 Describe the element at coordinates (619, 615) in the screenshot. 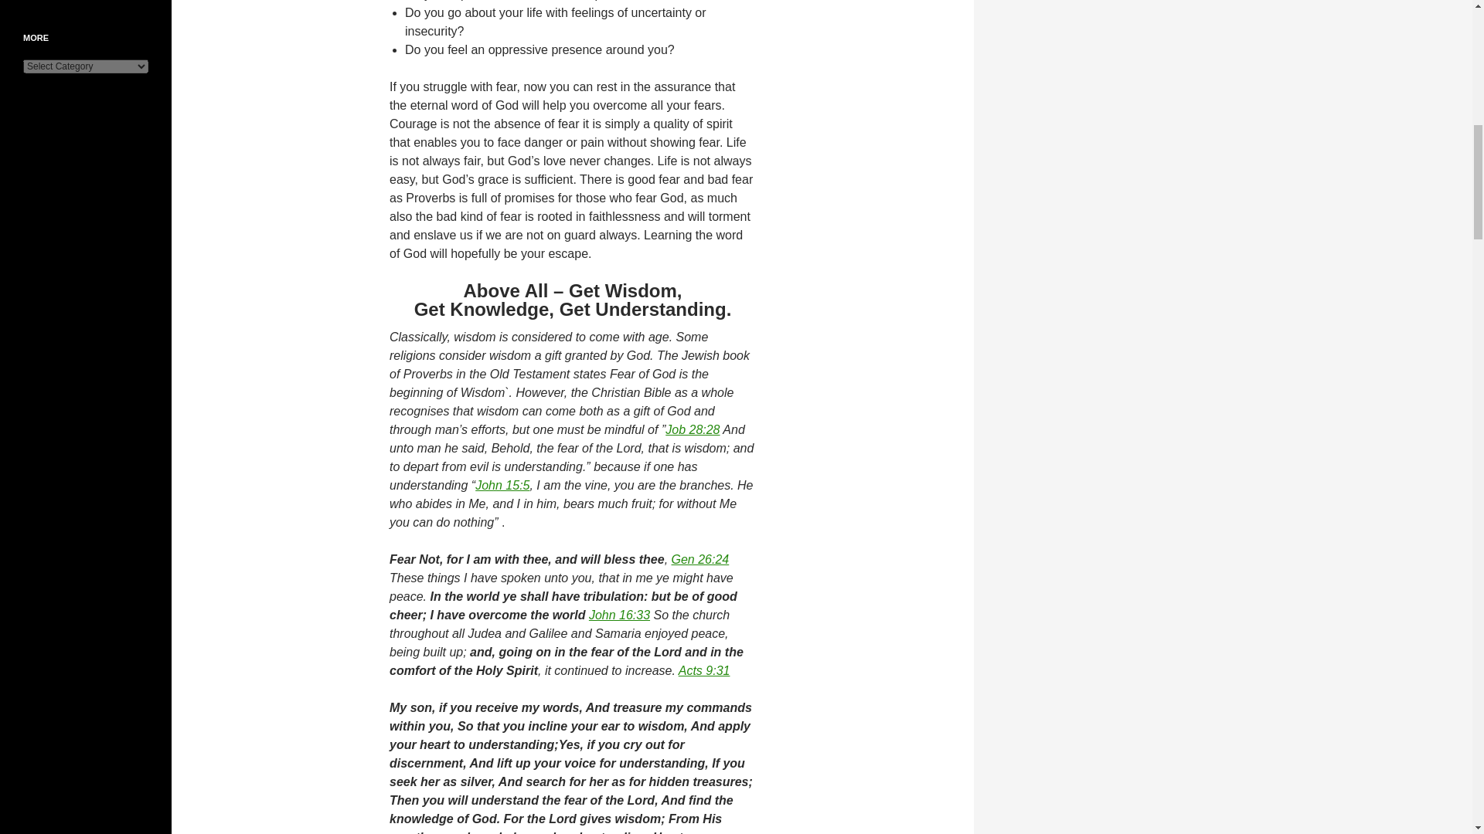

I see `John 16:33` at that location.